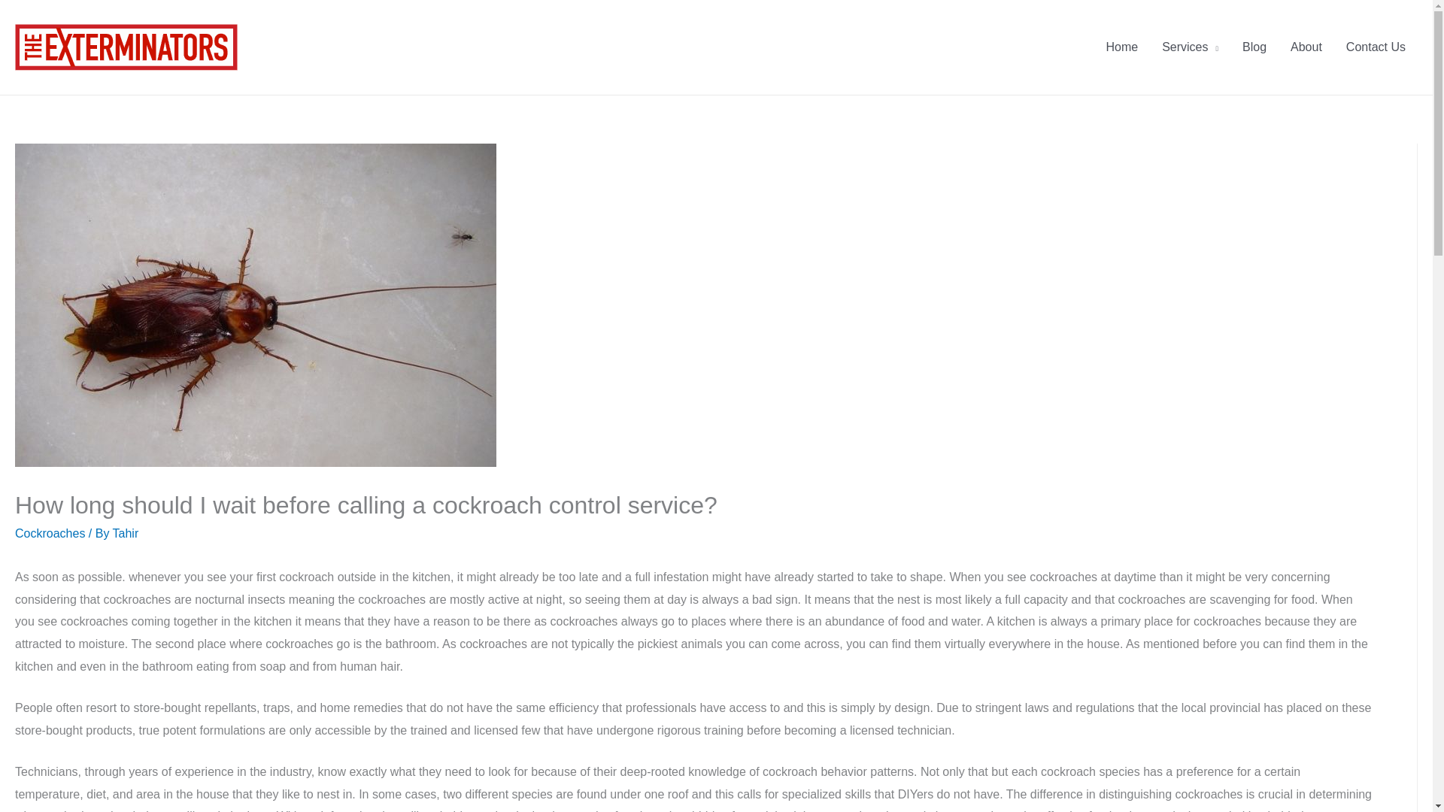  I want to click on Cockroaches, so click(50, 533).